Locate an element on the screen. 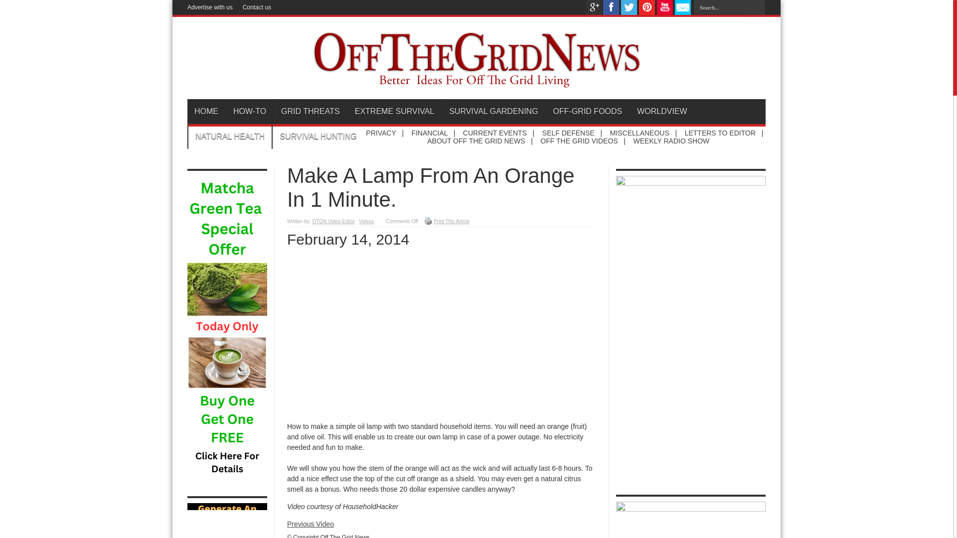 This screenshot has height=538, width=957. SURVIVAL HUNTING is located at coordinates (318, 136).